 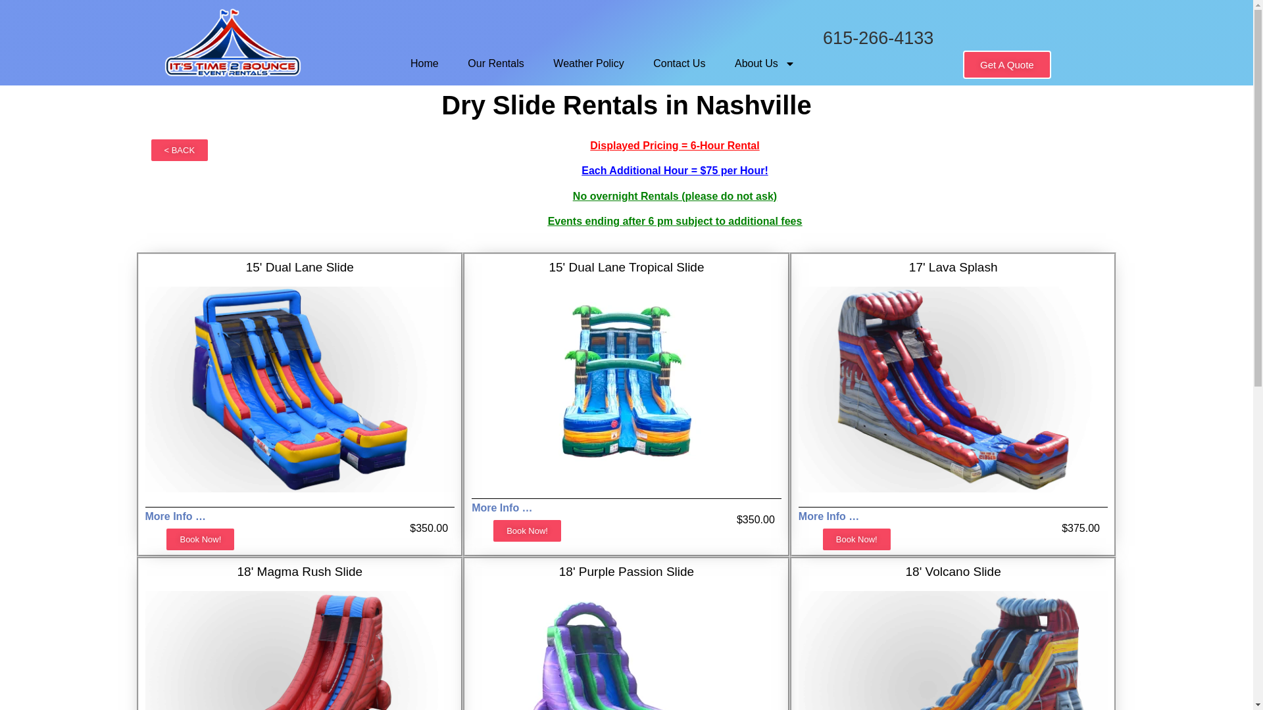 What do you see at coordinates (1006, 64) in the screenshot?
I see `Get A Quote` at bounding box center [1006, 64].